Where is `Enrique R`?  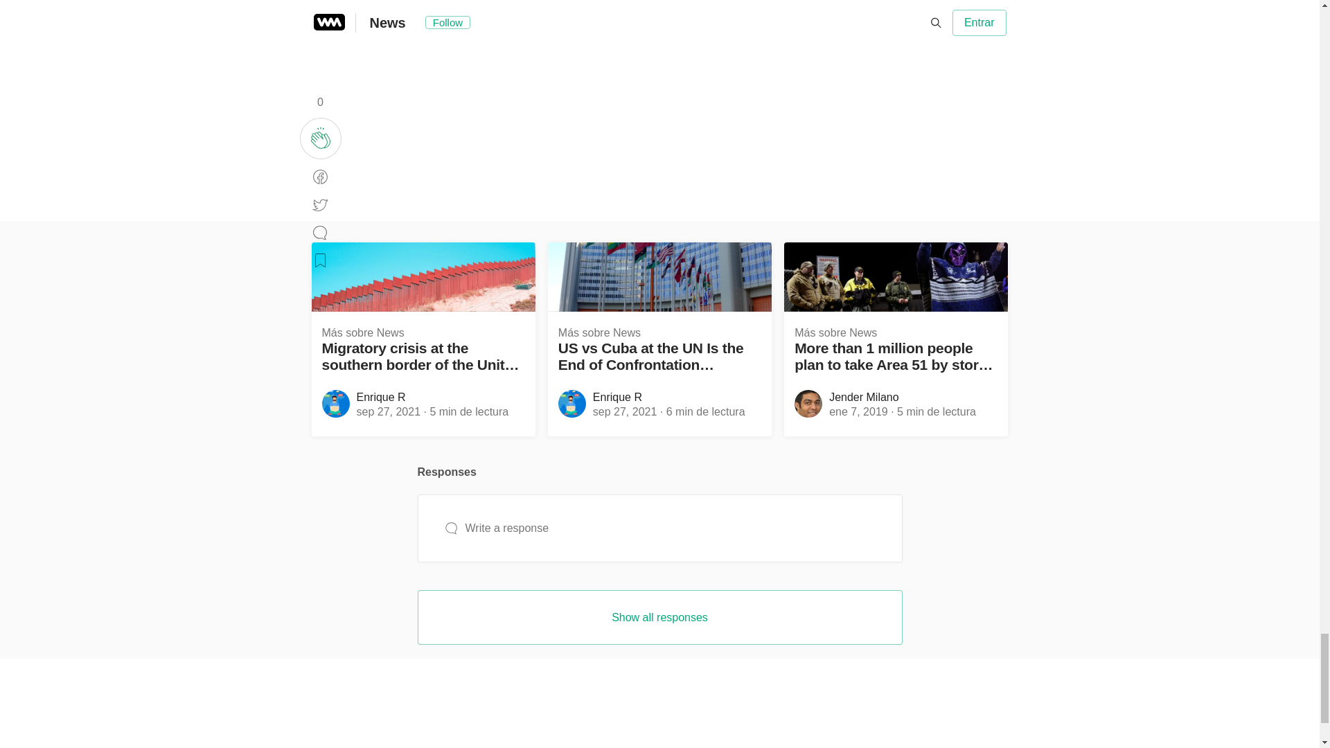 Enrique R is located at coordinates (381, 397).